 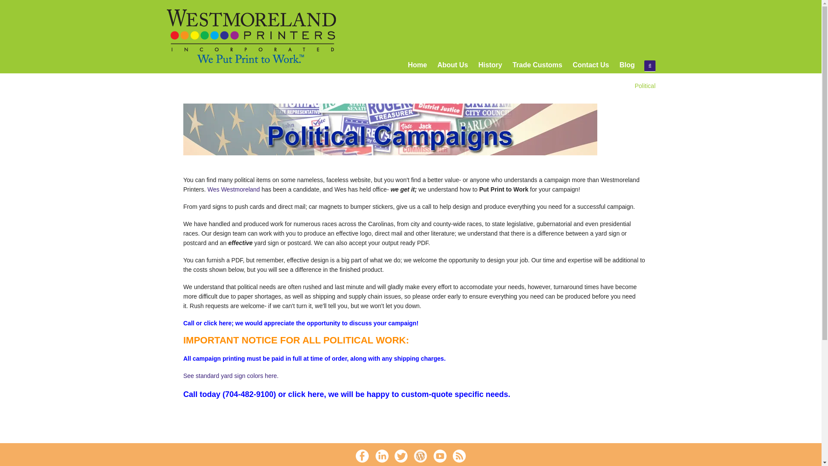 I want to click on logo, so click(x=251, y=37).